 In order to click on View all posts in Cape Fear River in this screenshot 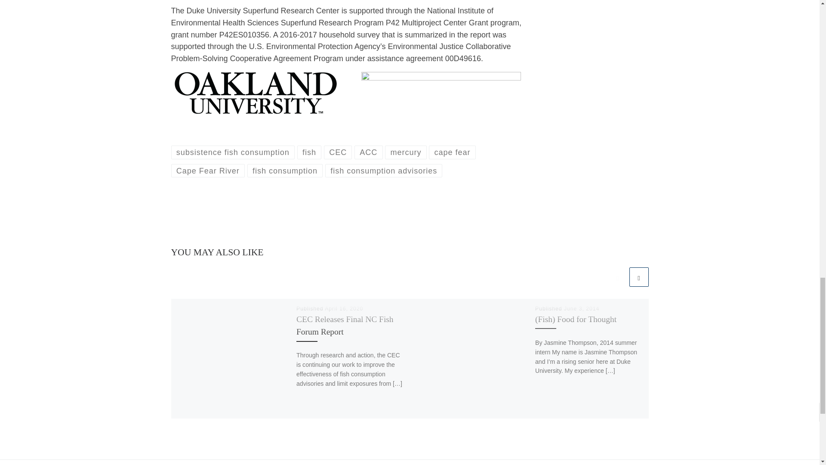, I will do `click(208, 170)`.